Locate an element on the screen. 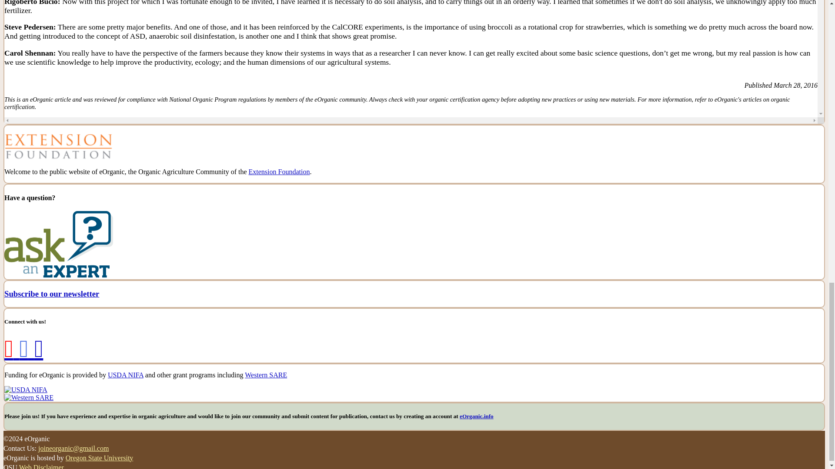 This screenshot has width=835, height=469. Extension Foundation is located at coordinates (279, 171).